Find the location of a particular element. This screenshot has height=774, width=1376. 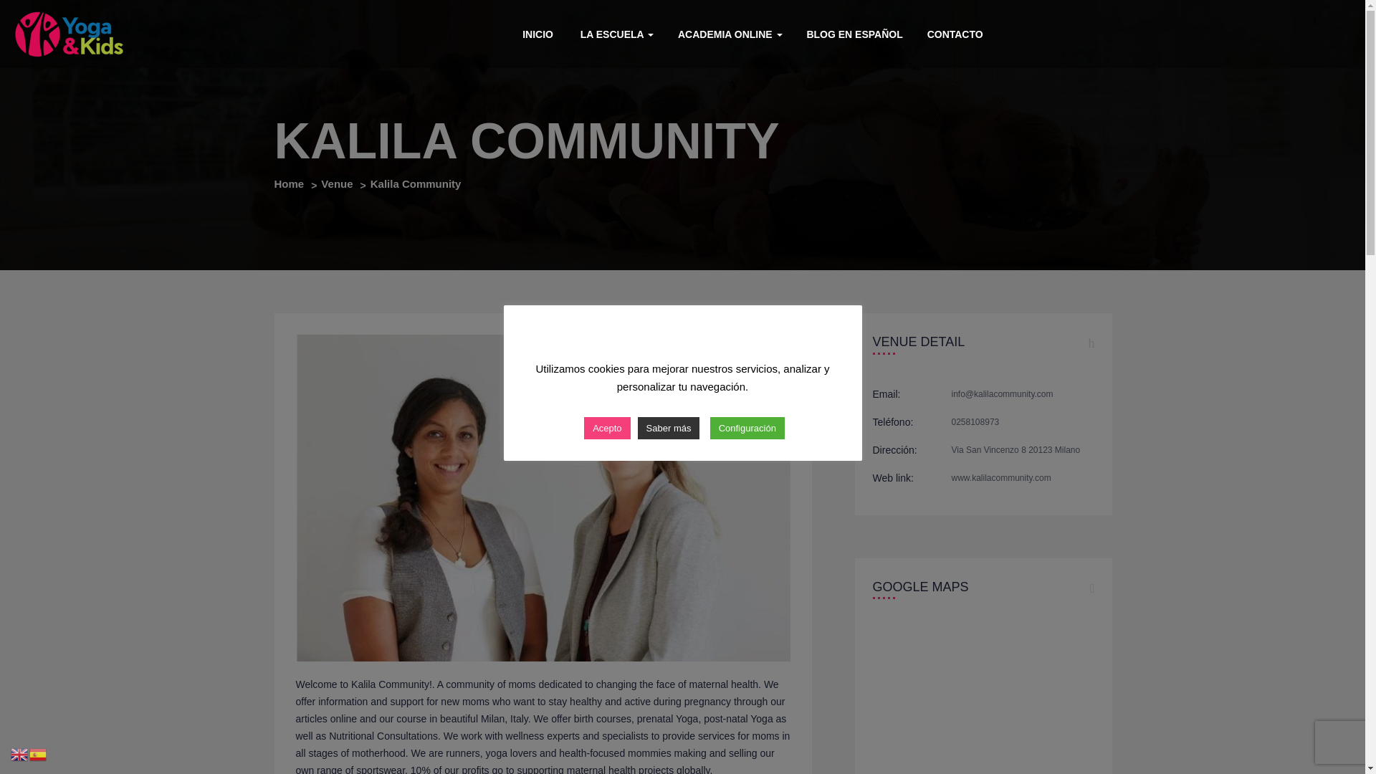

 LA ESCUELA is located at coordinates (616, 33).